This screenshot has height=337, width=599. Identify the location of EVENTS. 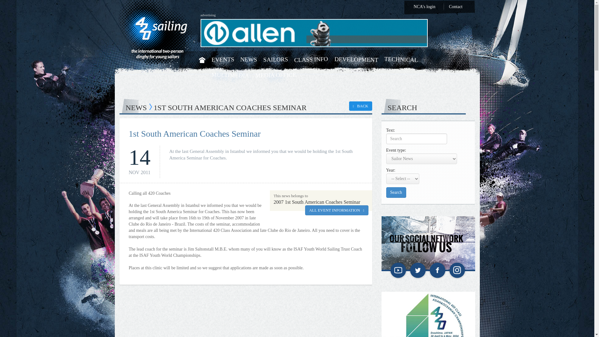
(222, 59).